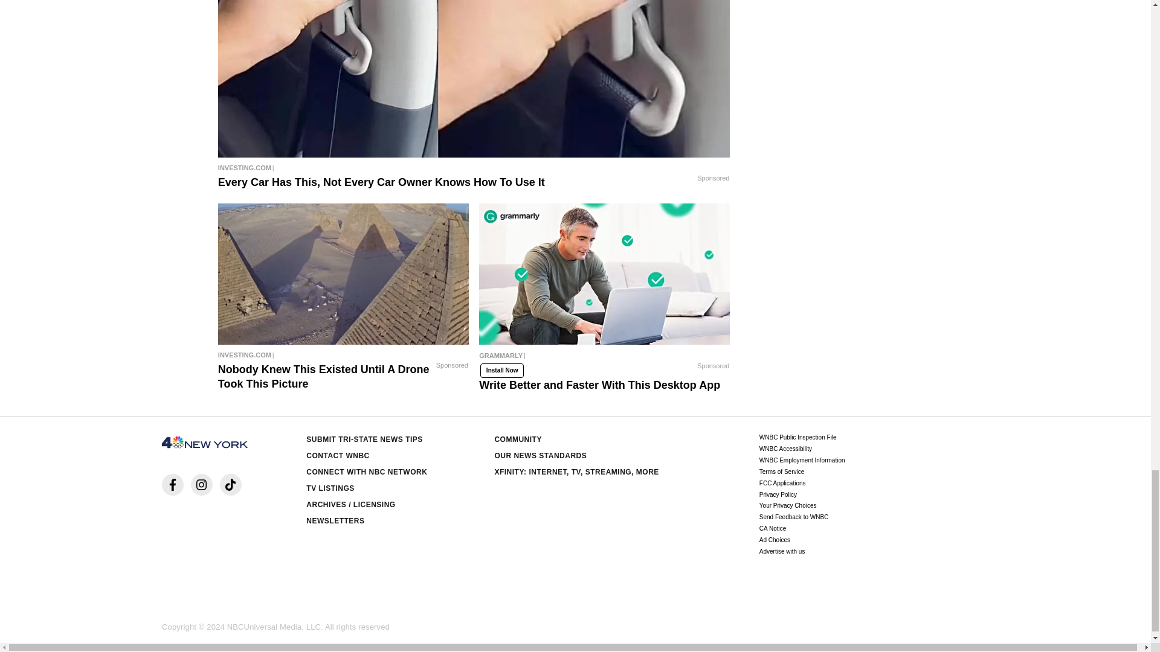 The image size is (1160, 652). I want to click on Write Better and Faster With This Desktop App, so click(604, 274).